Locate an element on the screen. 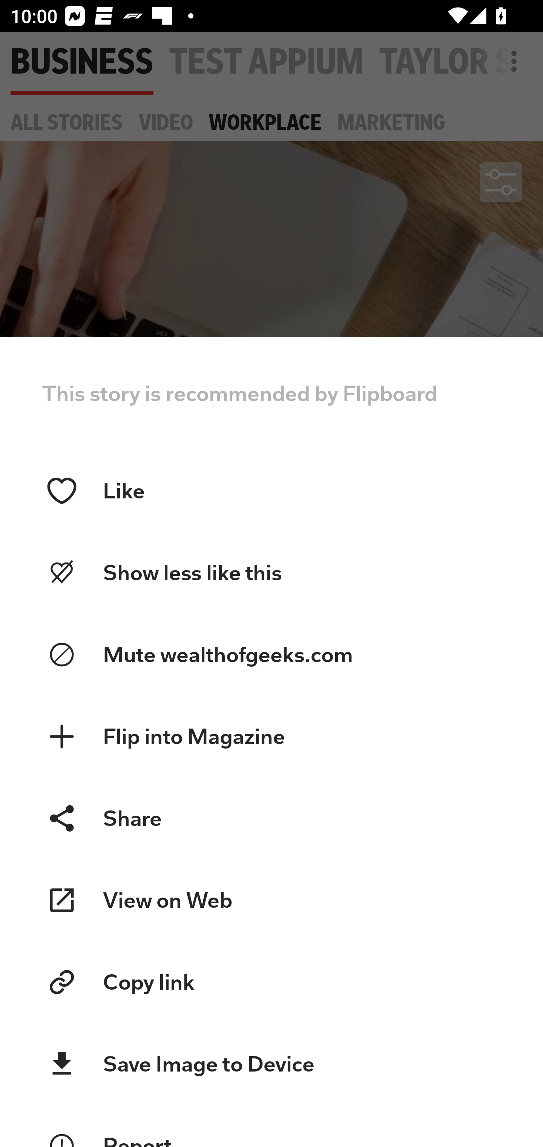 The height and width of the screenshot is (1147, 543). Copy link is located at coordinates (271, 982).